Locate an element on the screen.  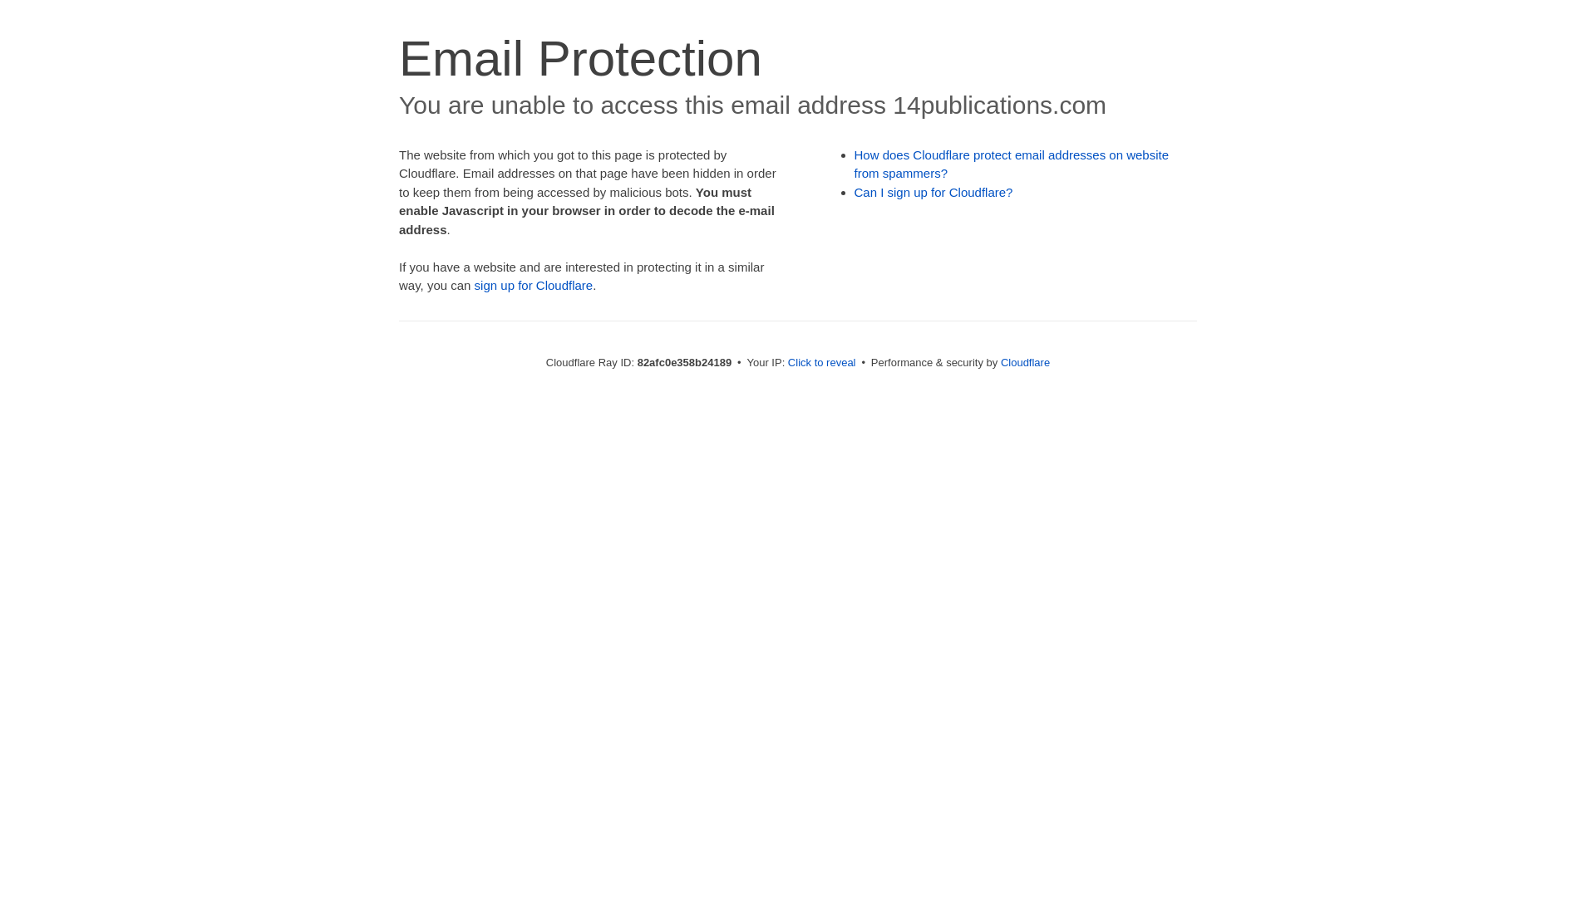
Click to reveal is located at coordinates (822, 362).